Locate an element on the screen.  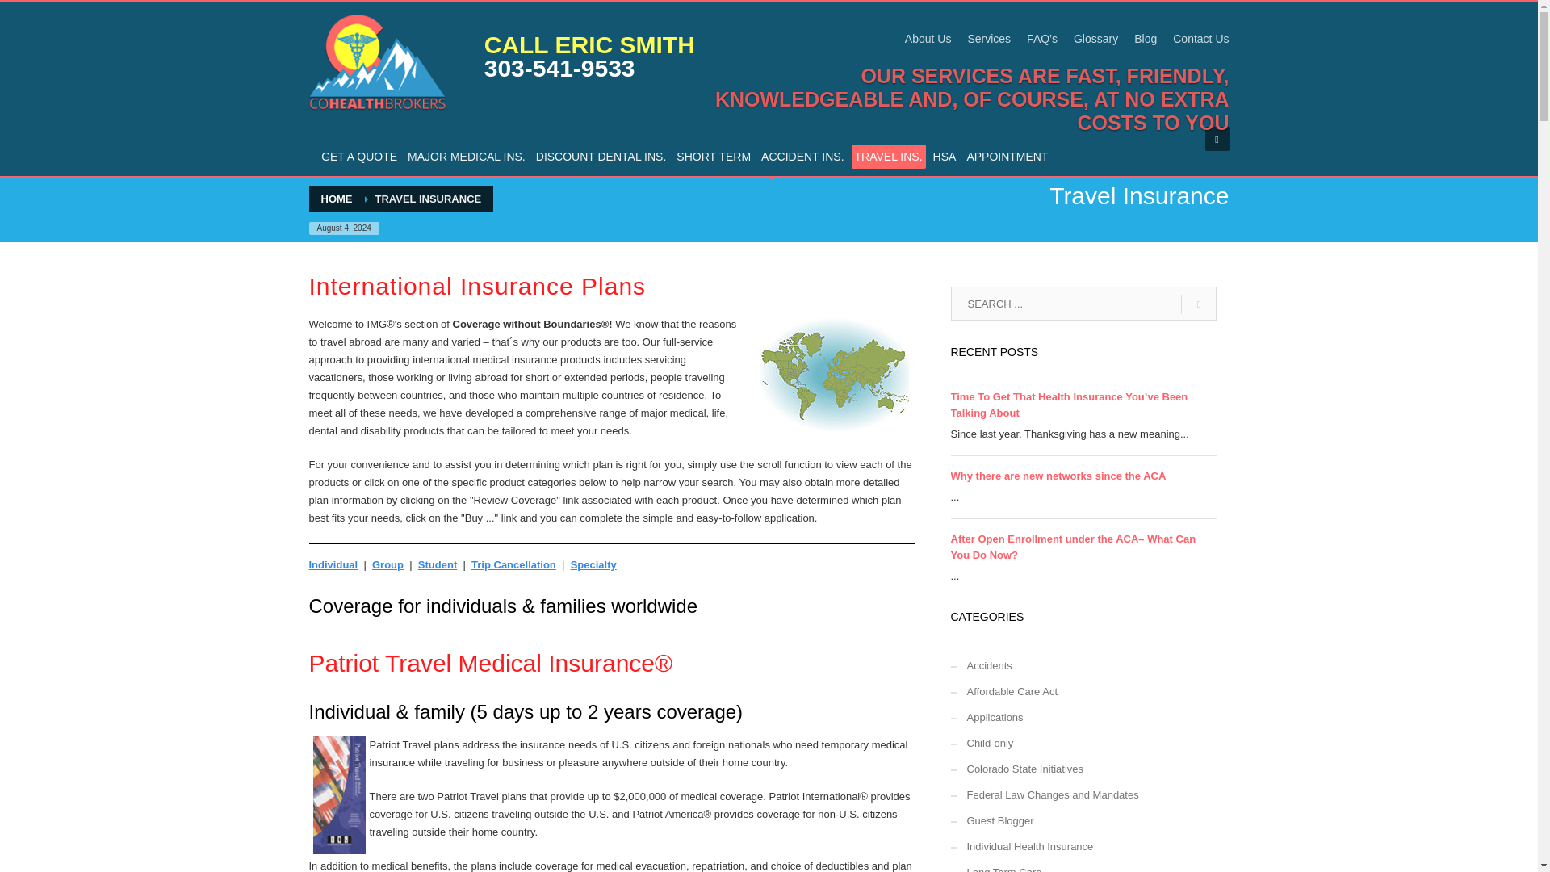
Glossary is located at coordinates (1095, 39).